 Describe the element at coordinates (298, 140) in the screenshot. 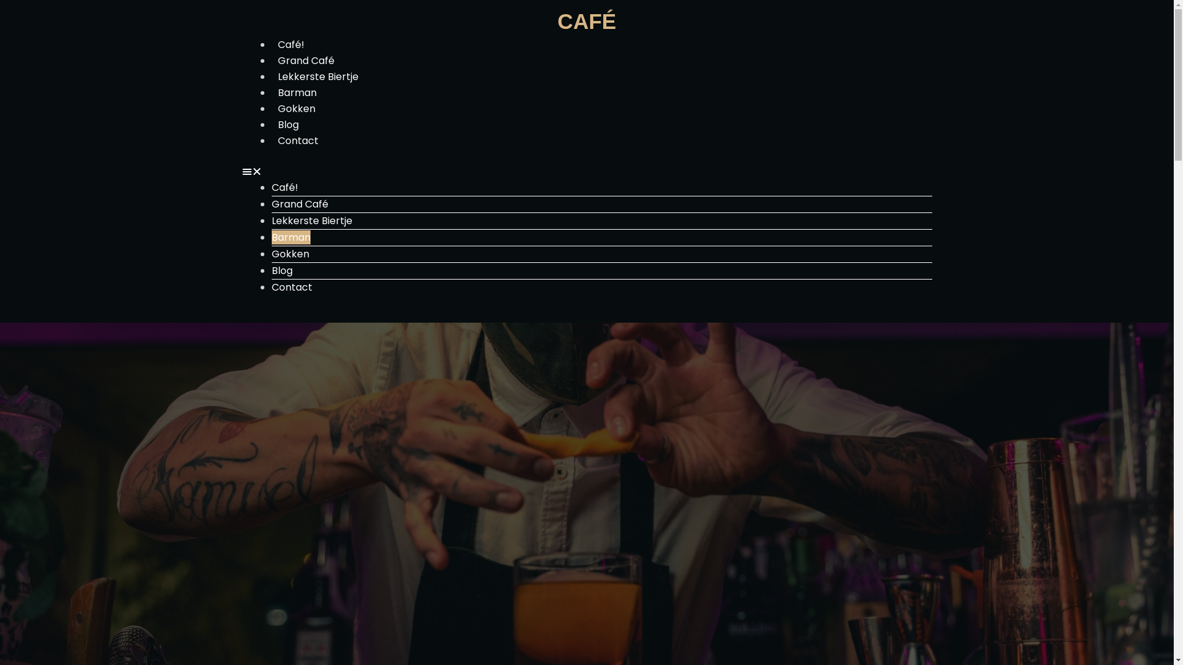

I see `Contact` at that location.